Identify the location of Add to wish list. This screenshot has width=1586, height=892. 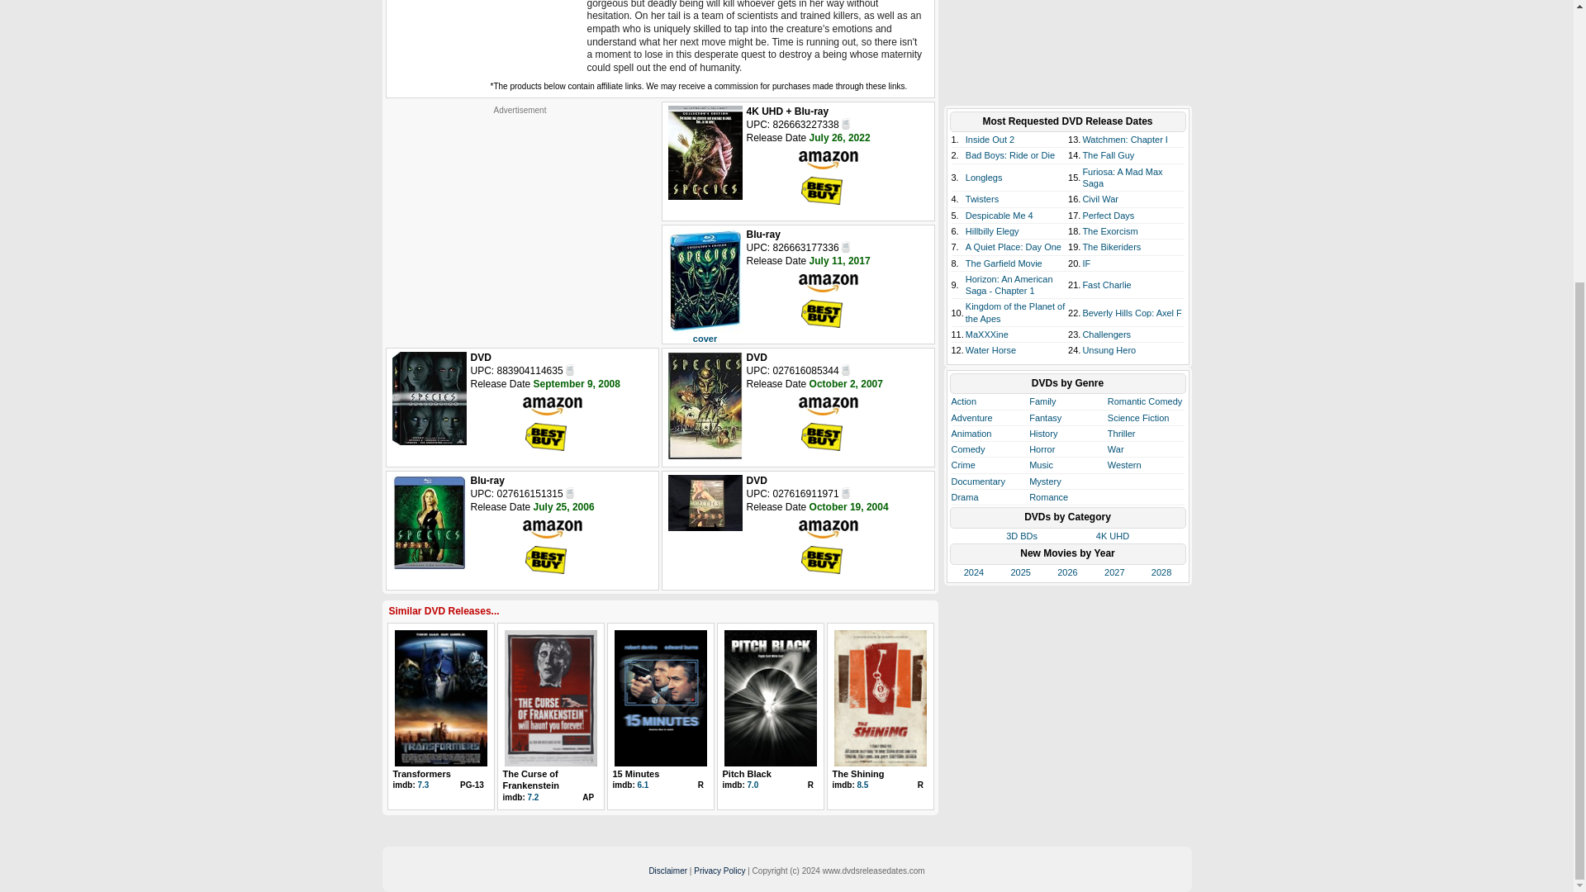
(846, 122).